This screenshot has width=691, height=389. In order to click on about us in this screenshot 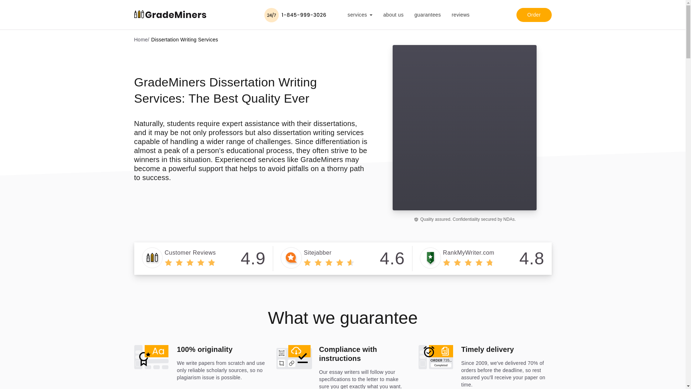, I will do `click(399, 14)`.